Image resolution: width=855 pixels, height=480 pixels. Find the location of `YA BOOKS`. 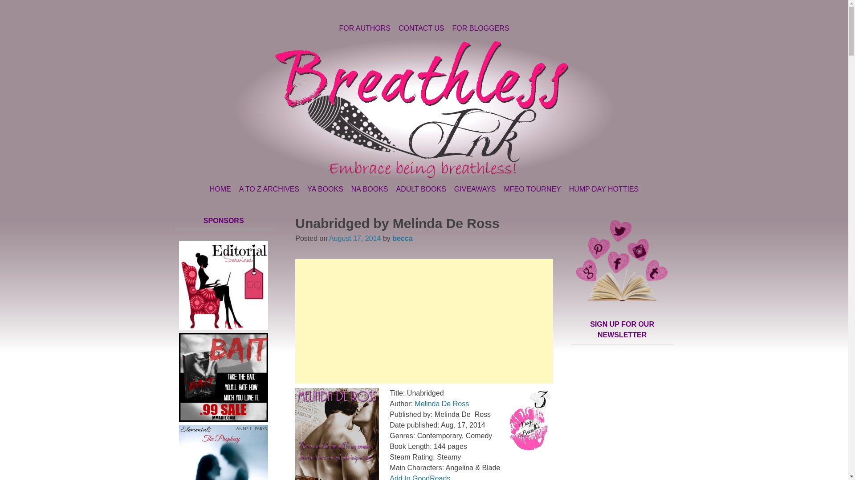

YA BOOKS is located at coordinates (325, 189).